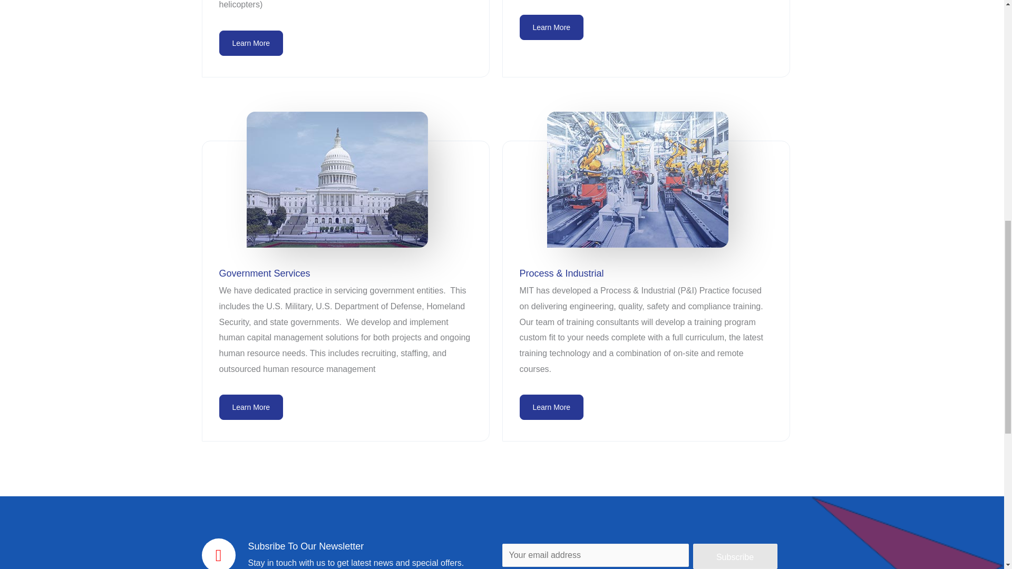 Image resolution: width=1012 pixels, height=569 pixels. I want to click on Subscribe, so click(735, 556).